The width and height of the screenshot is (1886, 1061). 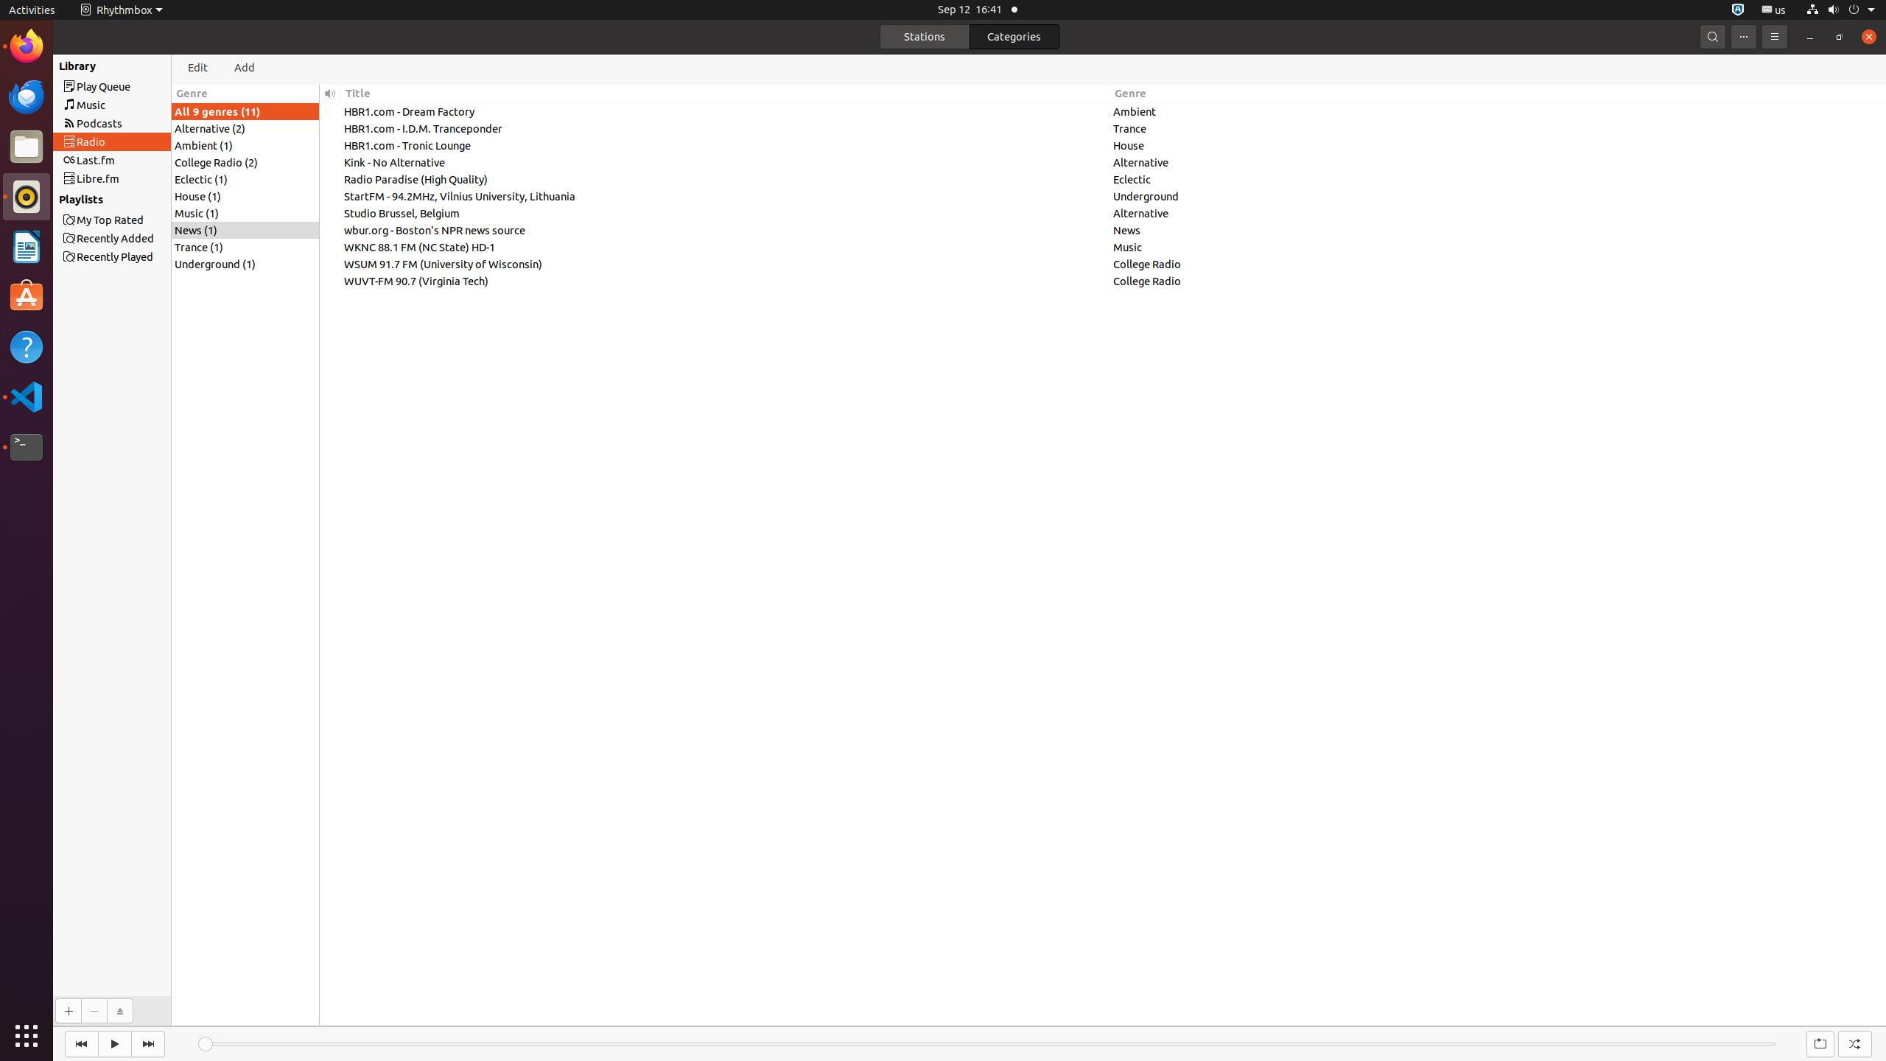 I want to click on Add, so click(x=68, y=1011).